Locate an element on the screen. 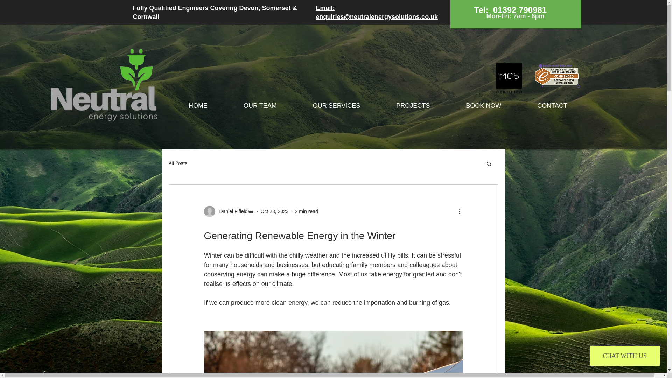 Image resolution: width=672 pixels, height=378 pixels. Daniel Fifield is located at coordinates (231, 211).